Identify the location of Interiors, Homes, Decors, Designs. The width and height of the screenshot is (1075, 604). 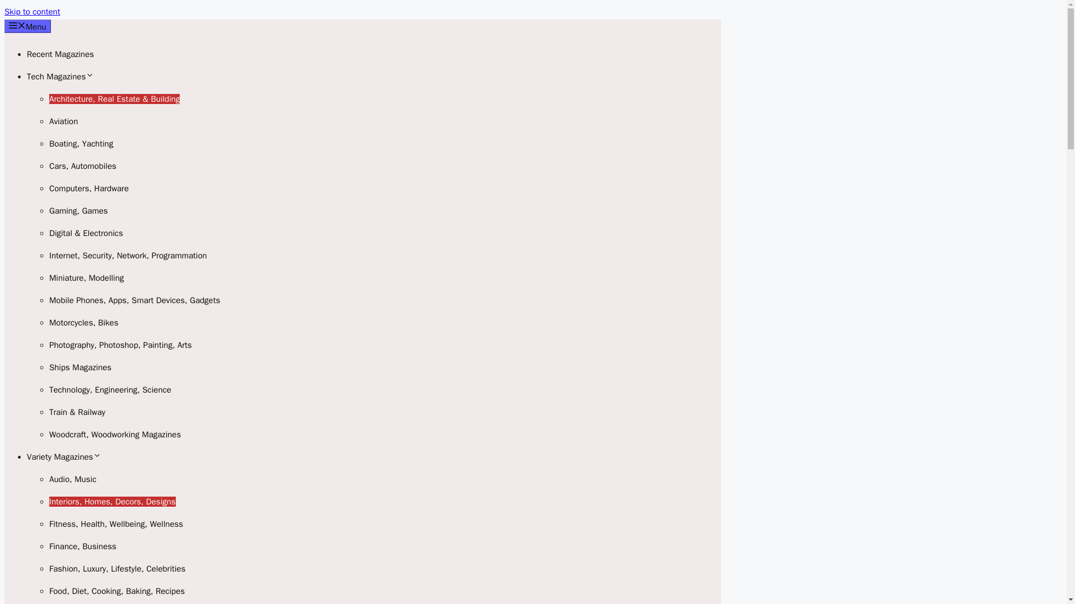
(113, 501).